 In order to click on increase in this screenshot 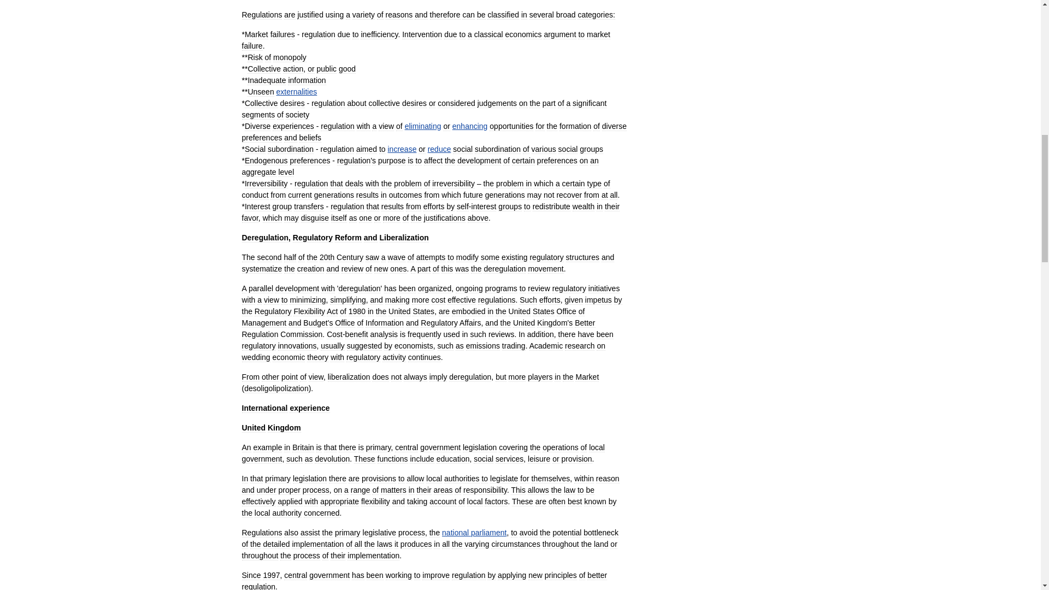, I will do `click(402, 149)`.